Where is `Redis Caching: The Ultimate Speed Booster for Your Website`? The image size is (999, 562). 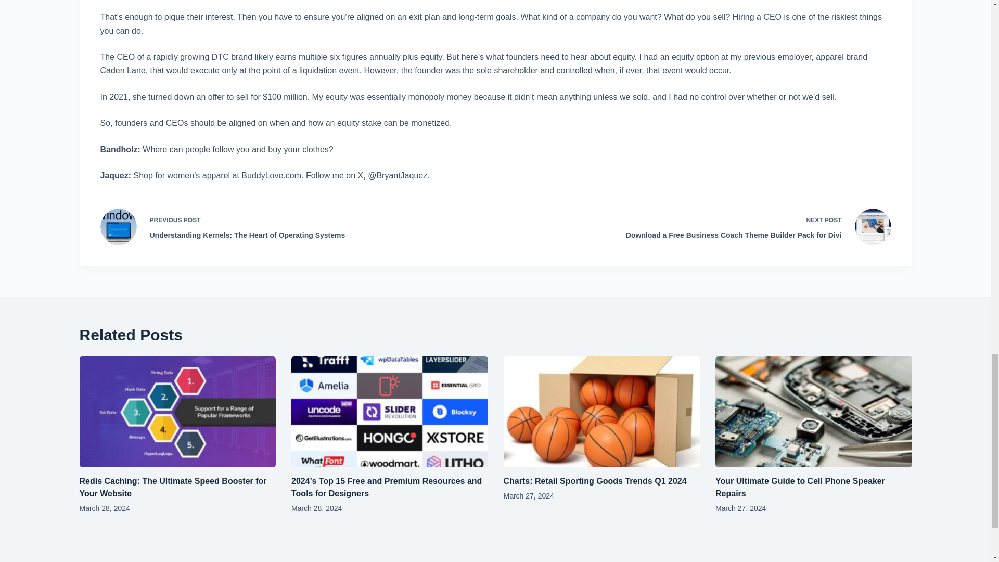
Redis Caching: The Ultimate Speed Booster for Your Website is located at coordinates (173, 487).